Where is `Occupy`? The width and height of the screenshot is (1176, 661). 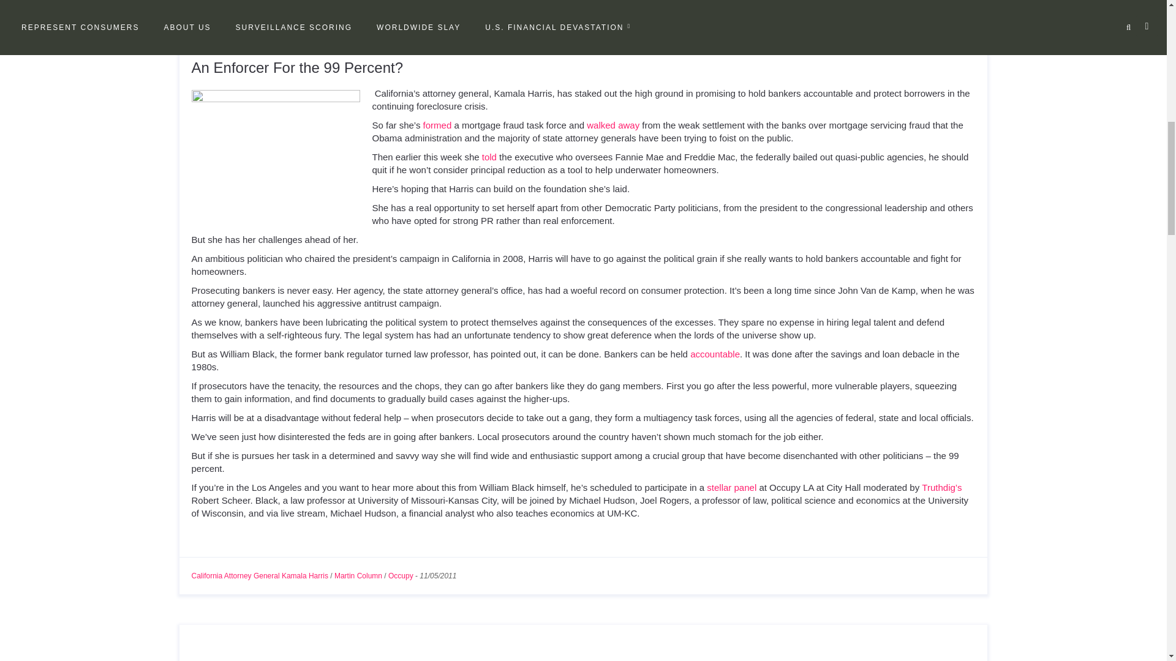
Occupy is located at coordinates (401, 576).